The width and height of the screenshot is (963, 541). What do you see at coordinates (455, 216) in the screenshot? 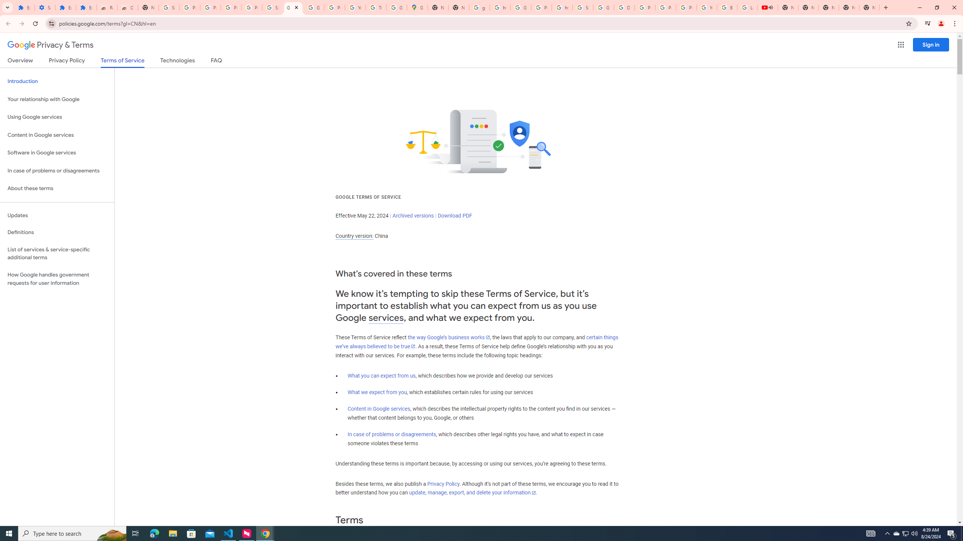
I see `Download PDF` at bounding box center [455, 216].